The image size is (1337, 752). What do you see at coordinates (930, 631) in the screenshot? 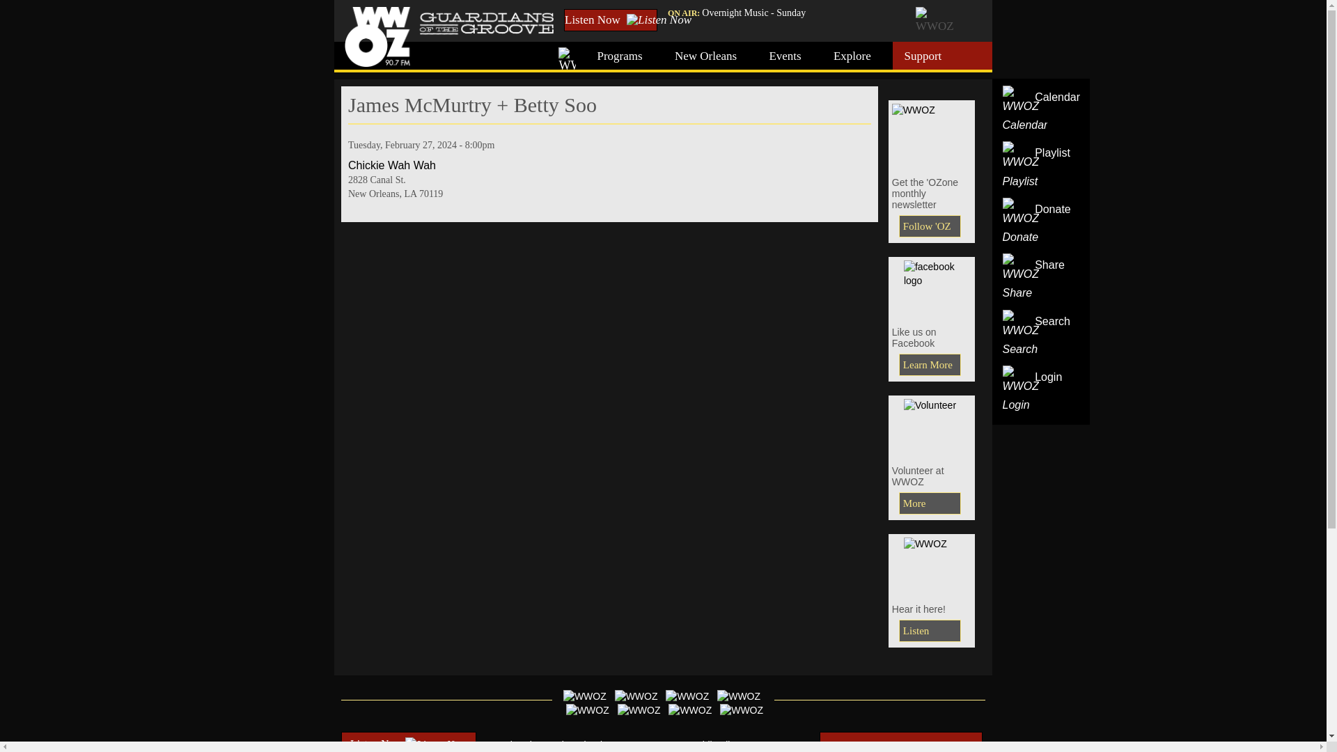
I see `Listen Live` at bounding box center [930, 631].